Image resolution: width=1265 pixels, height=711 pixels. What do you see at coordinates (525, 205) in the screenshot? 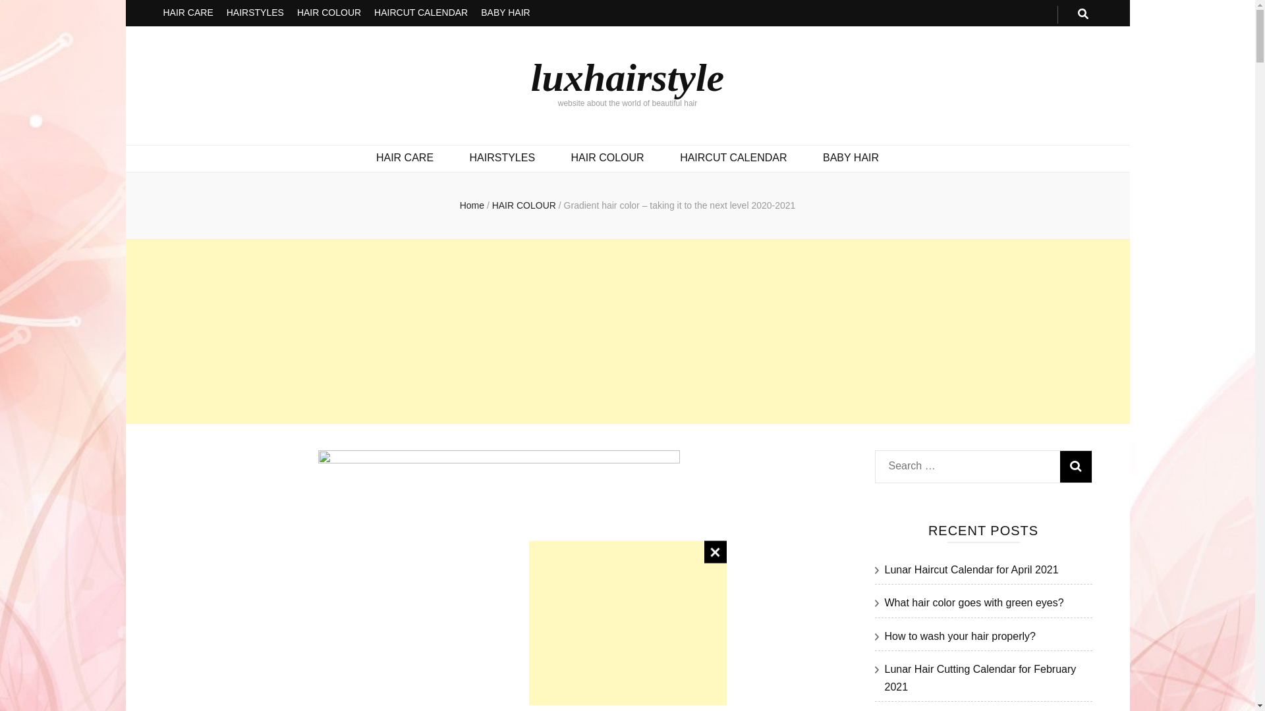
I see `HAIR COLOUR` at bounding box center [525, 205].